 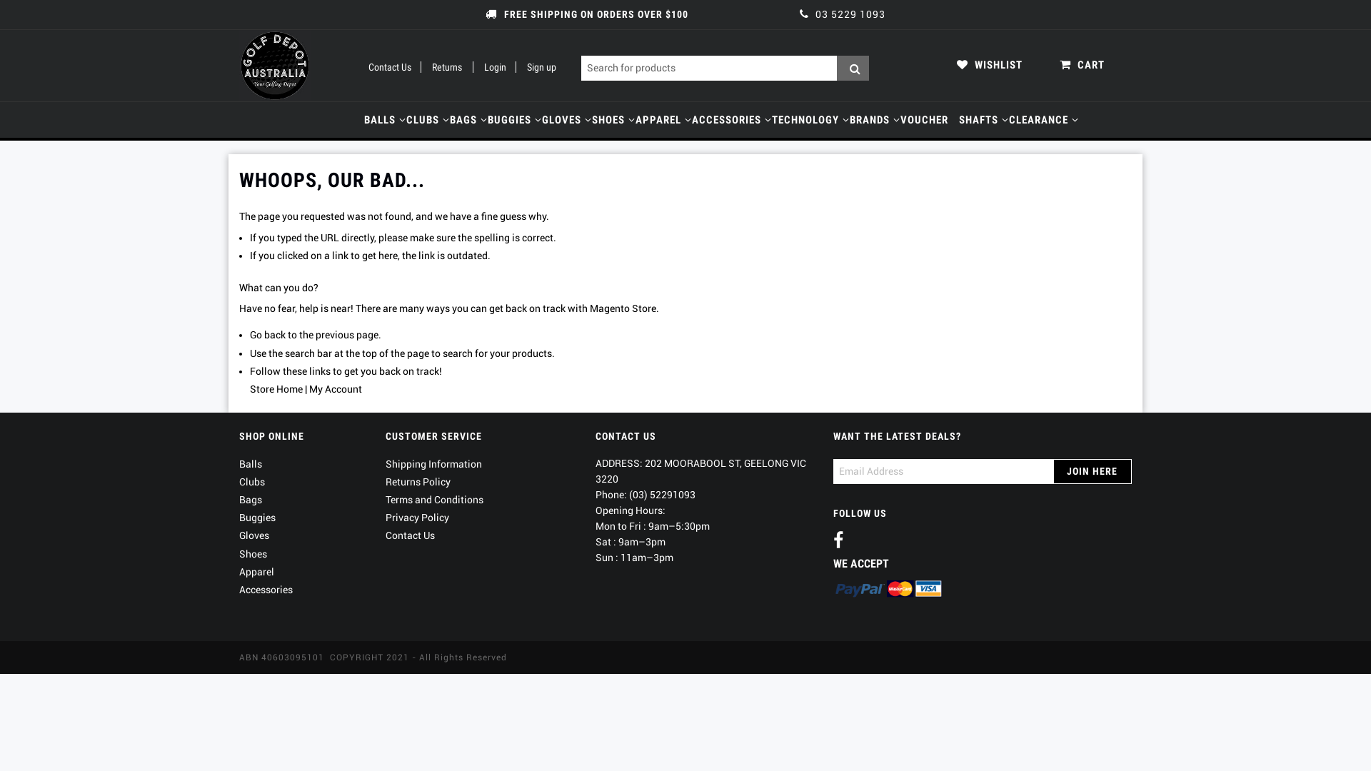 I want to click on GLOVES, so click(x=562, y=120).